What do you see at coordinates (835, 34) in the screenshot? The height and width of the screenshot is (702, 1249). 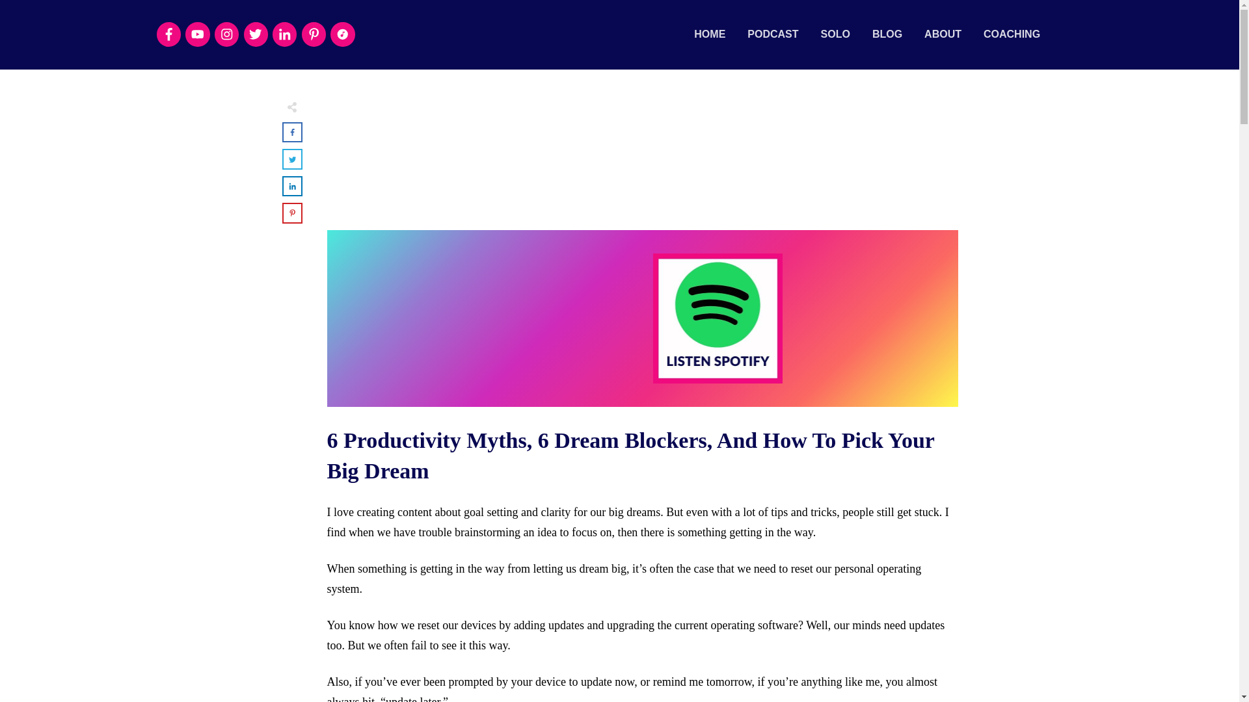 I see `SOLO` at bounding box center [835, 34].